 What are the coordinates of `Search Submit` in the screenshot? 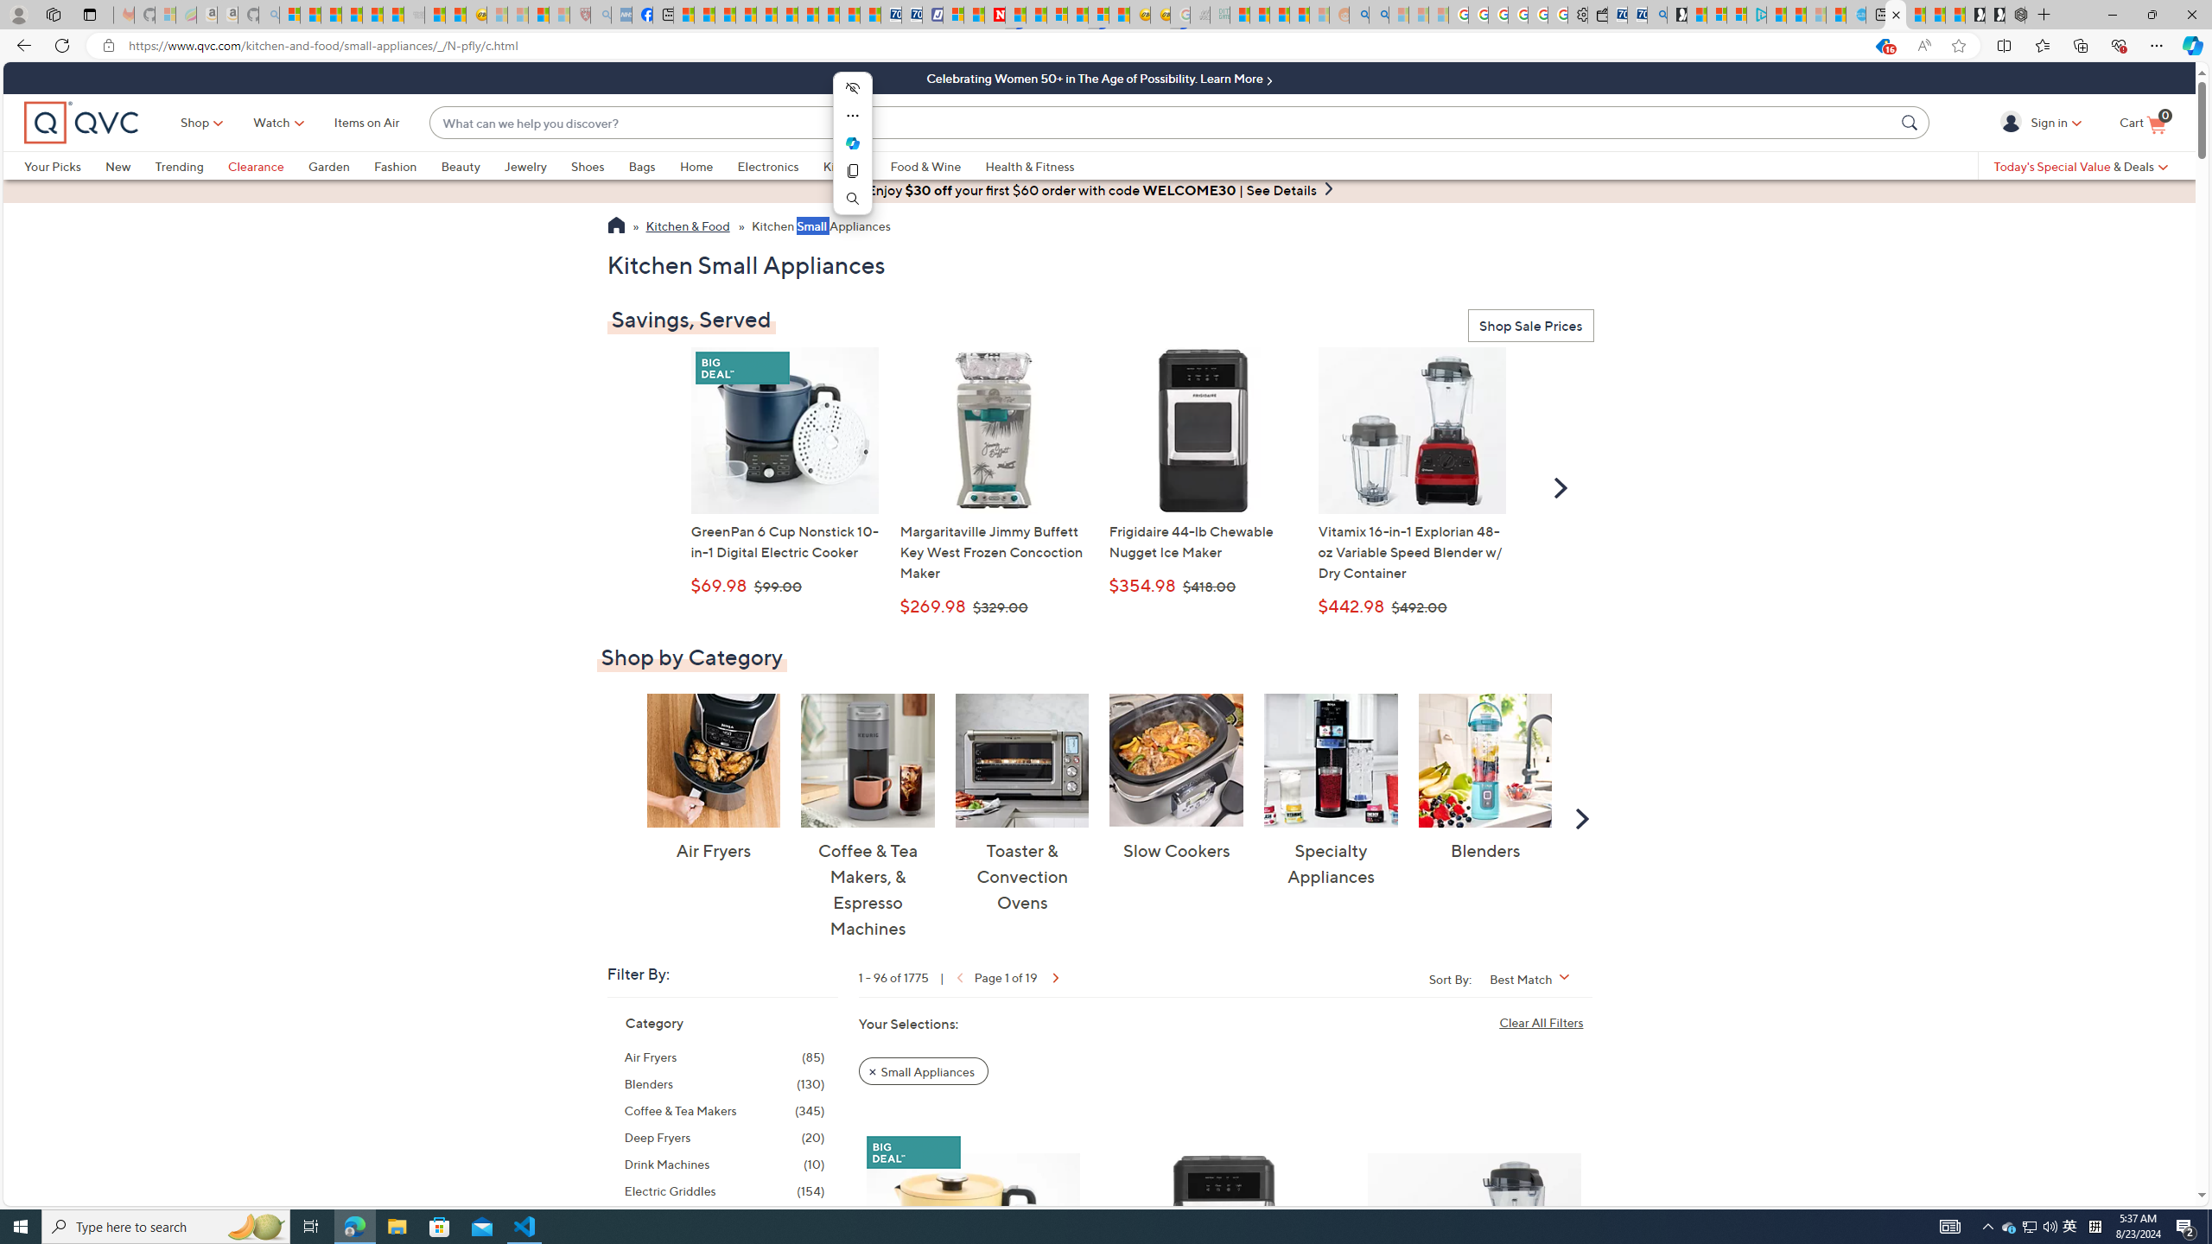 It's located at (1911, 122).